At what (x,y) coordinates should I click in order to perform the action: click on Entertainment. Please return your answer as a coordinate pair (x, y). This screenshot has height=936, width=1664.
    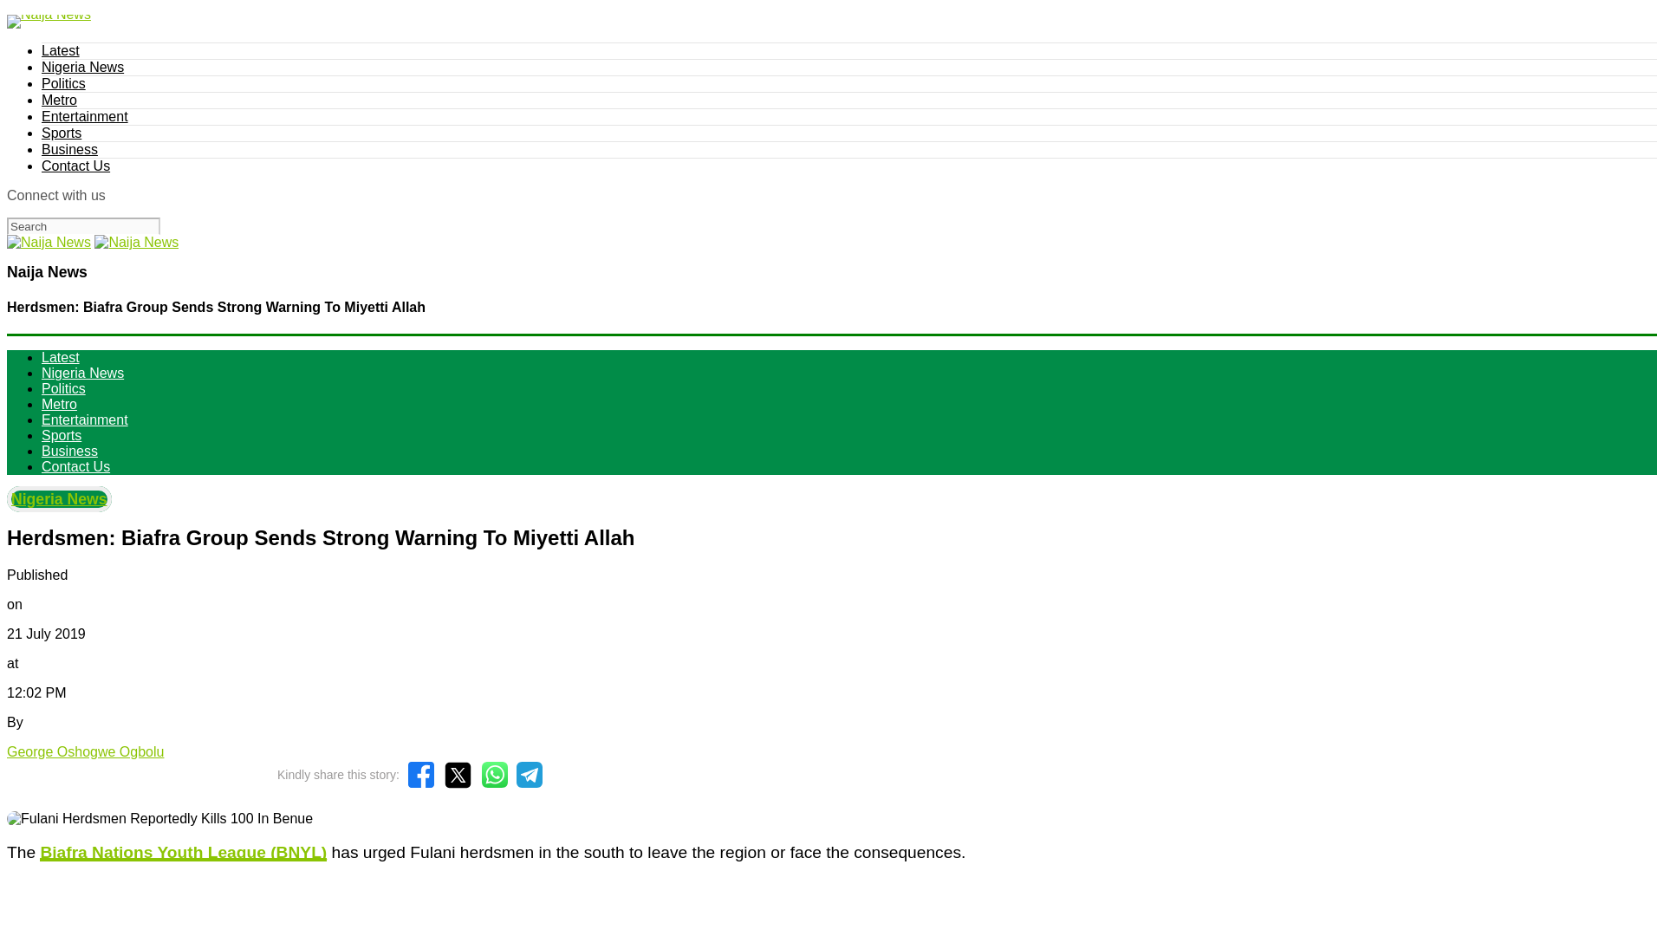
    Looking at the image, I should click on (85, 419).